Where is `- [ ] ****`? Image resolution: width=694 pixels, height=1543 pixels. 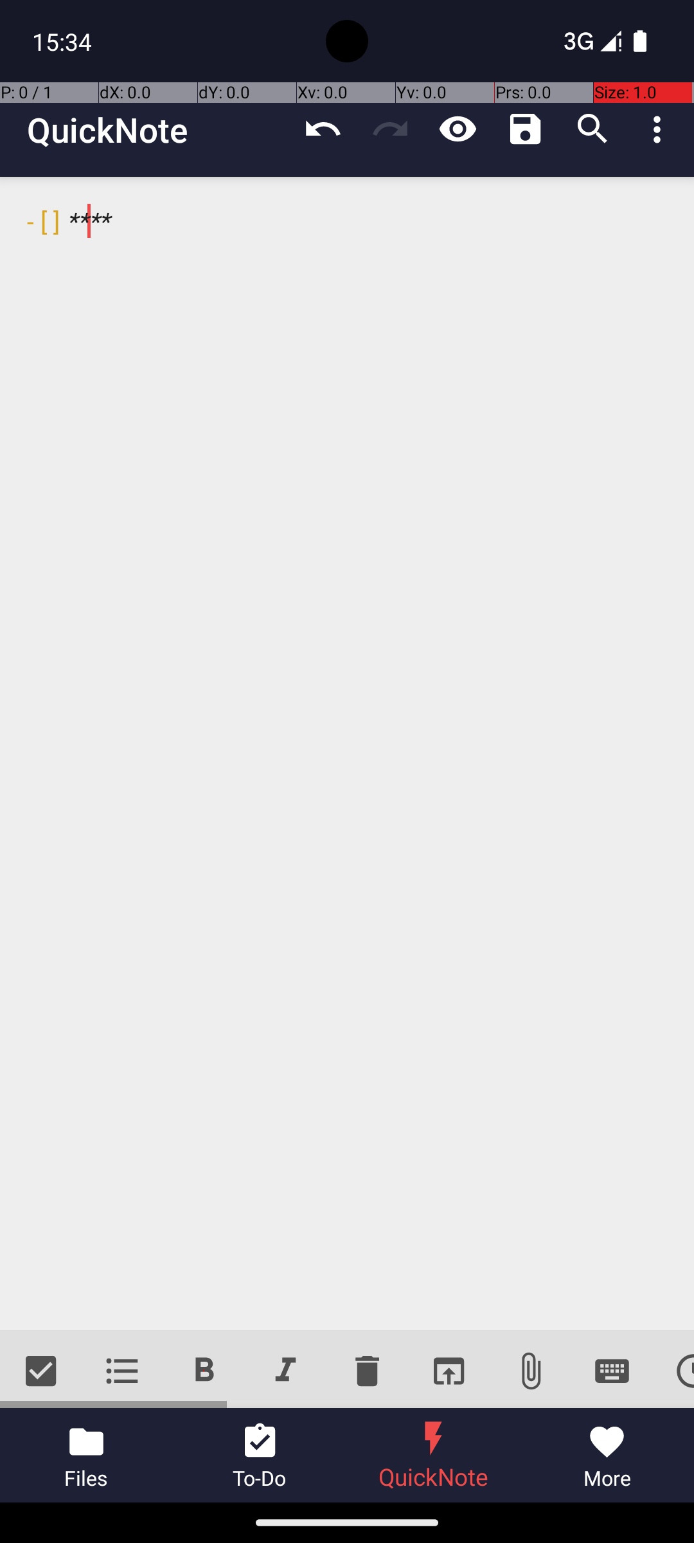
- [ ] **** is located at coordinates (347, 753).